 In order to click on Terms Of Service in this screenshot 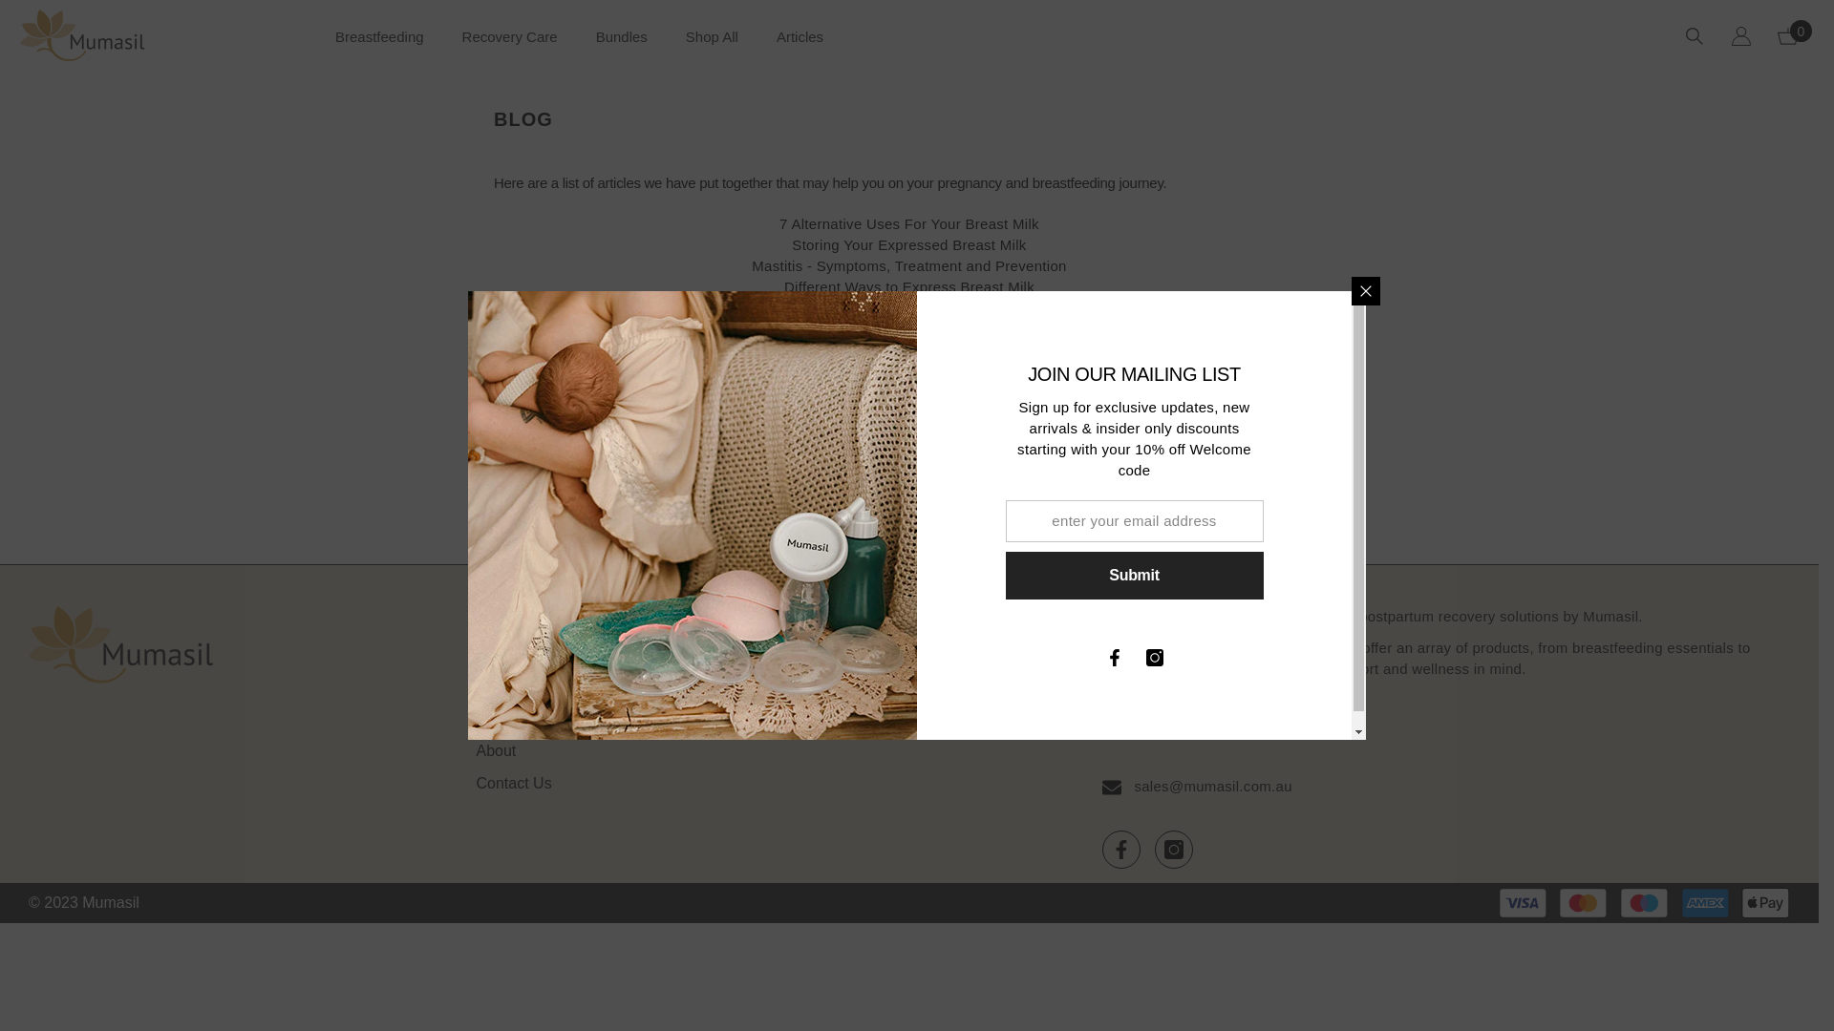, I will do `click(804, 718)`.